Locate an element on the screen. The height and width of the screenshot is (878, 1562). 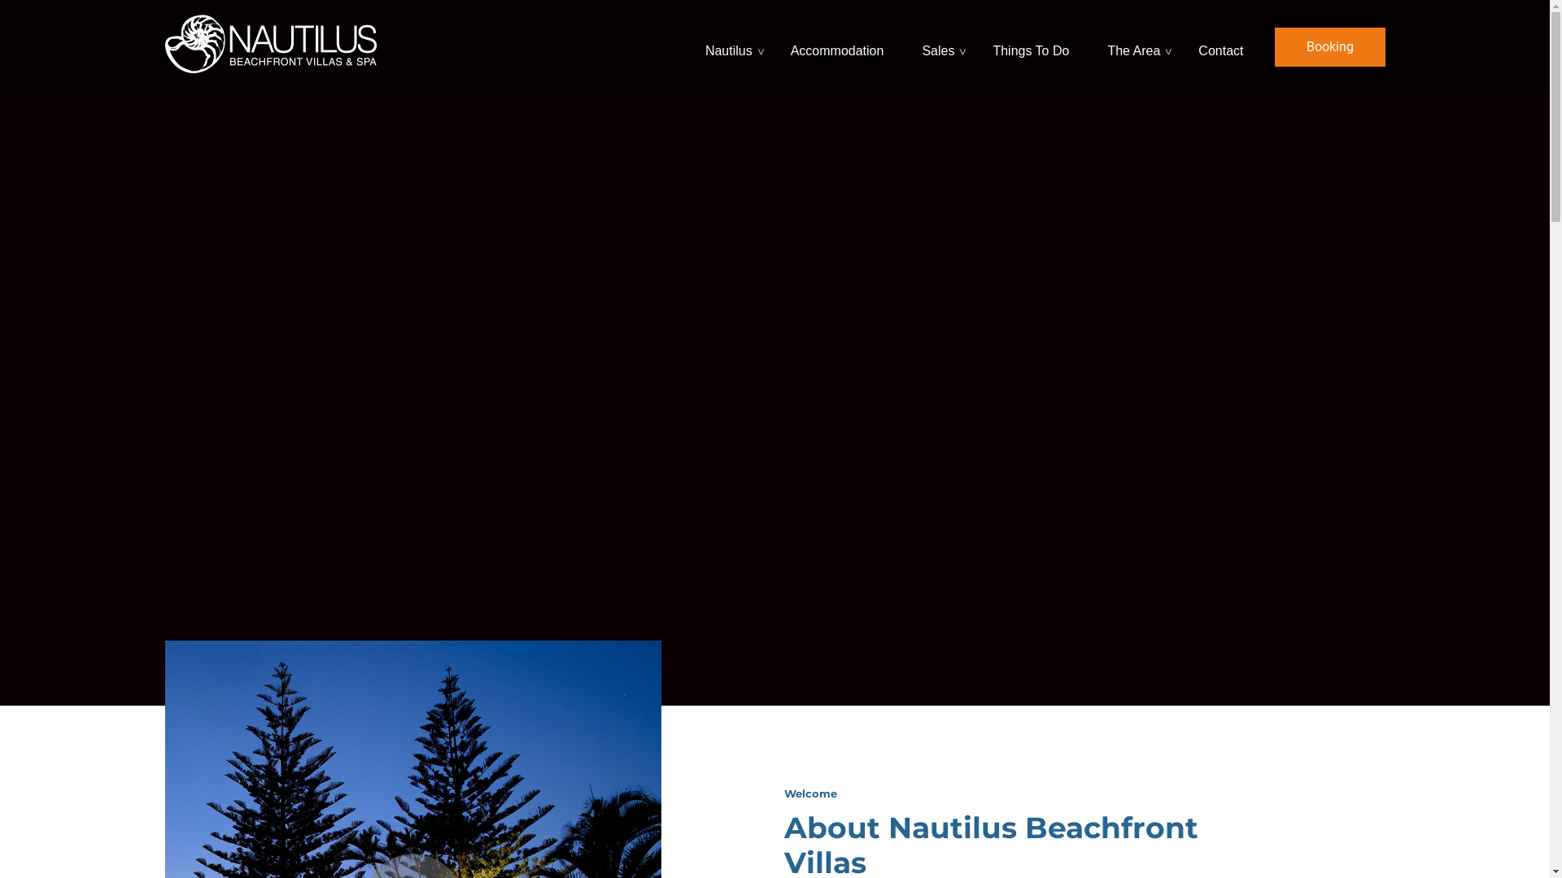
Booking is located at coordinates (1329, 47).